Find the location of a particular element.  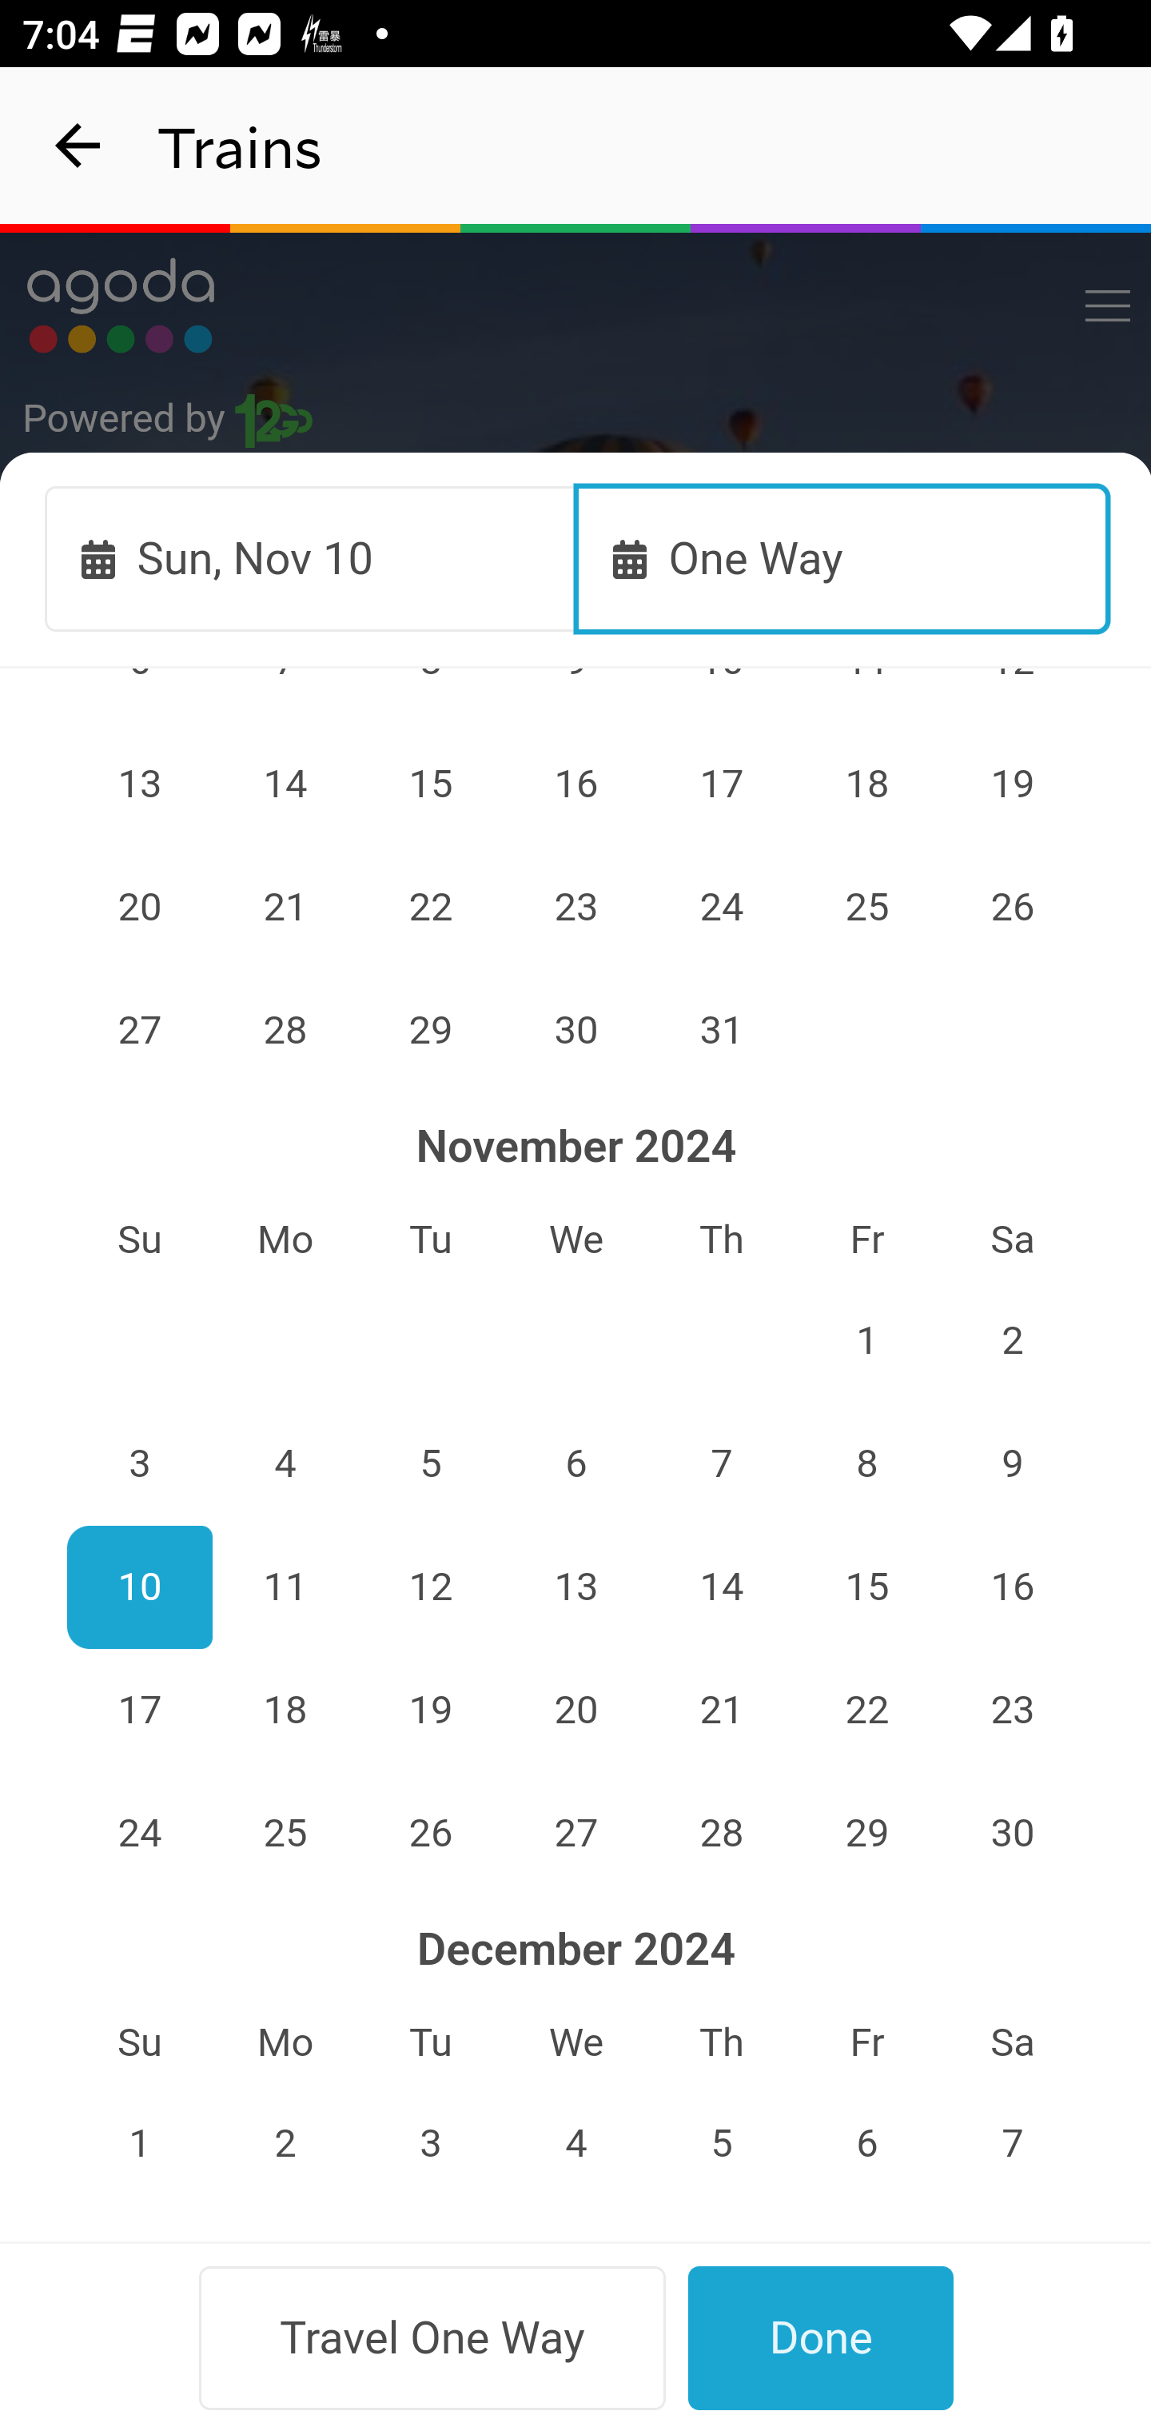

20 is located at coordinates (577, 1709).